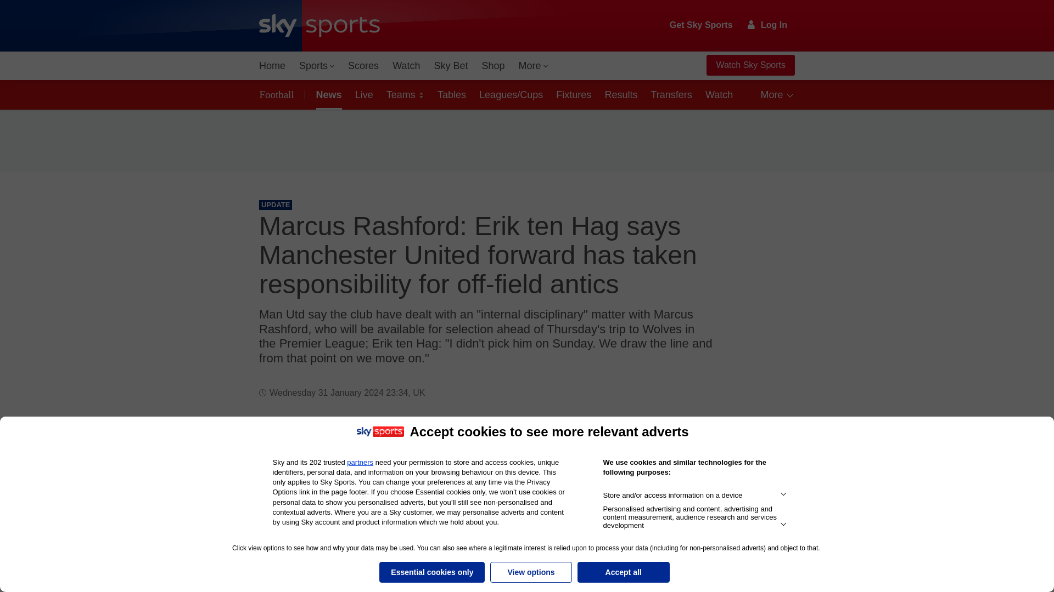 The width and height of the screenshot is (1054, 592). I want to click on Home, so click(272, 66).